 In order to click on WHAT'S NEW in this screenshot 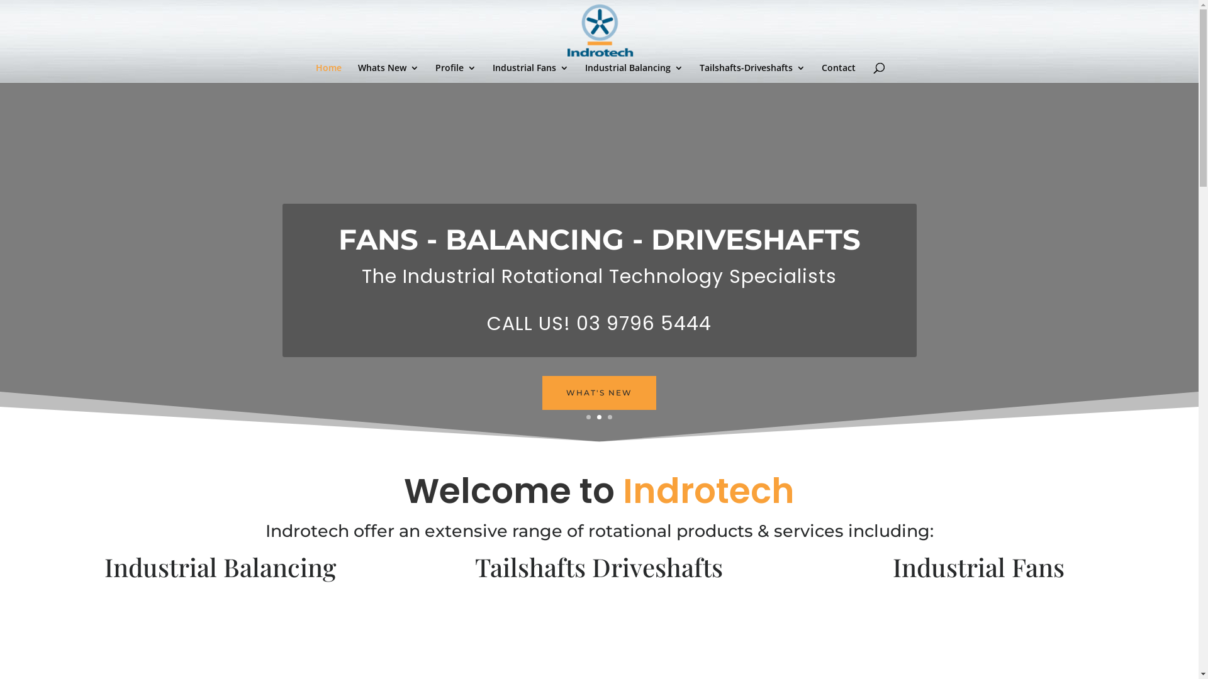, I will do `click(599, 393)`.